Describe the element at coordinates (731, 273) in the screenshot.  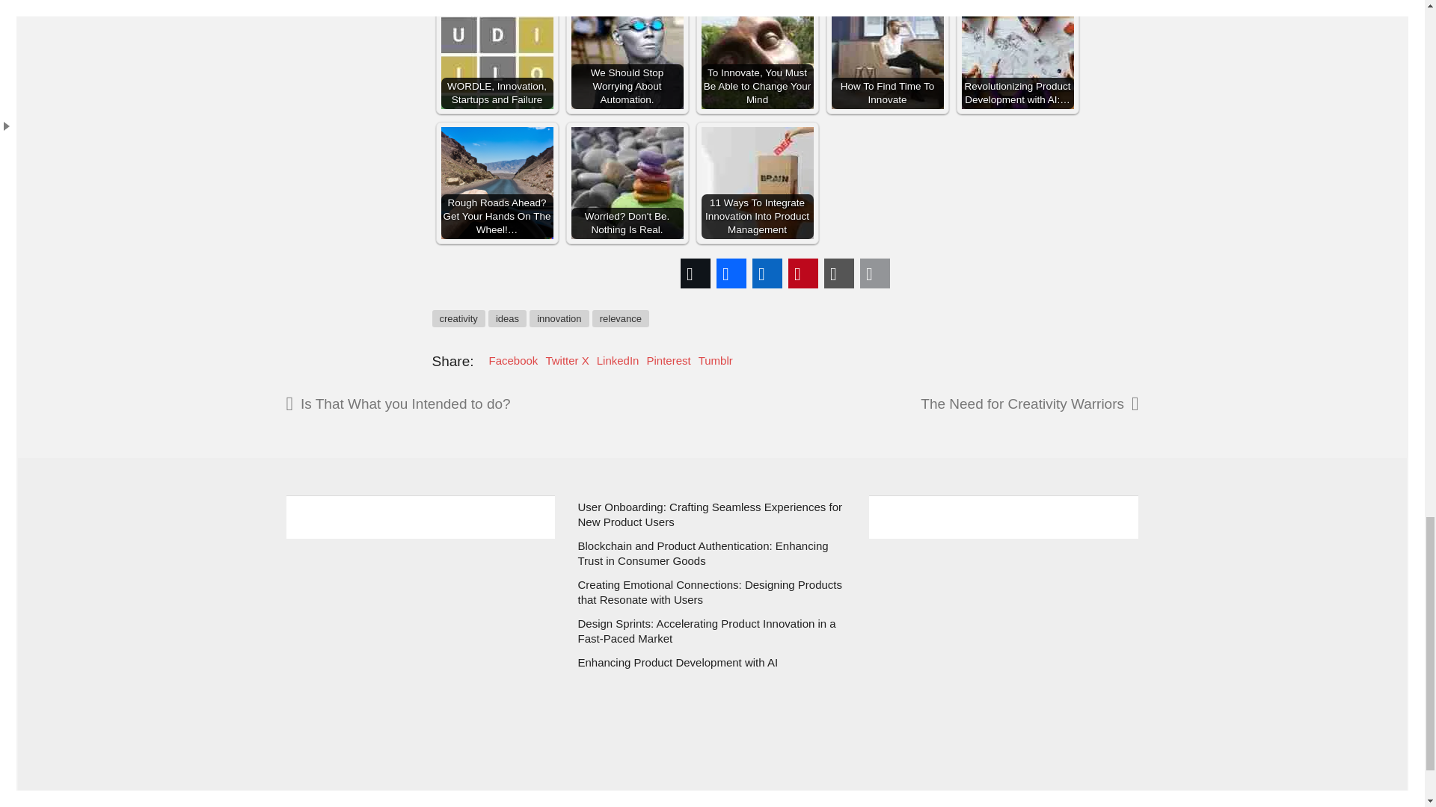
I see `Facebook` at that location.